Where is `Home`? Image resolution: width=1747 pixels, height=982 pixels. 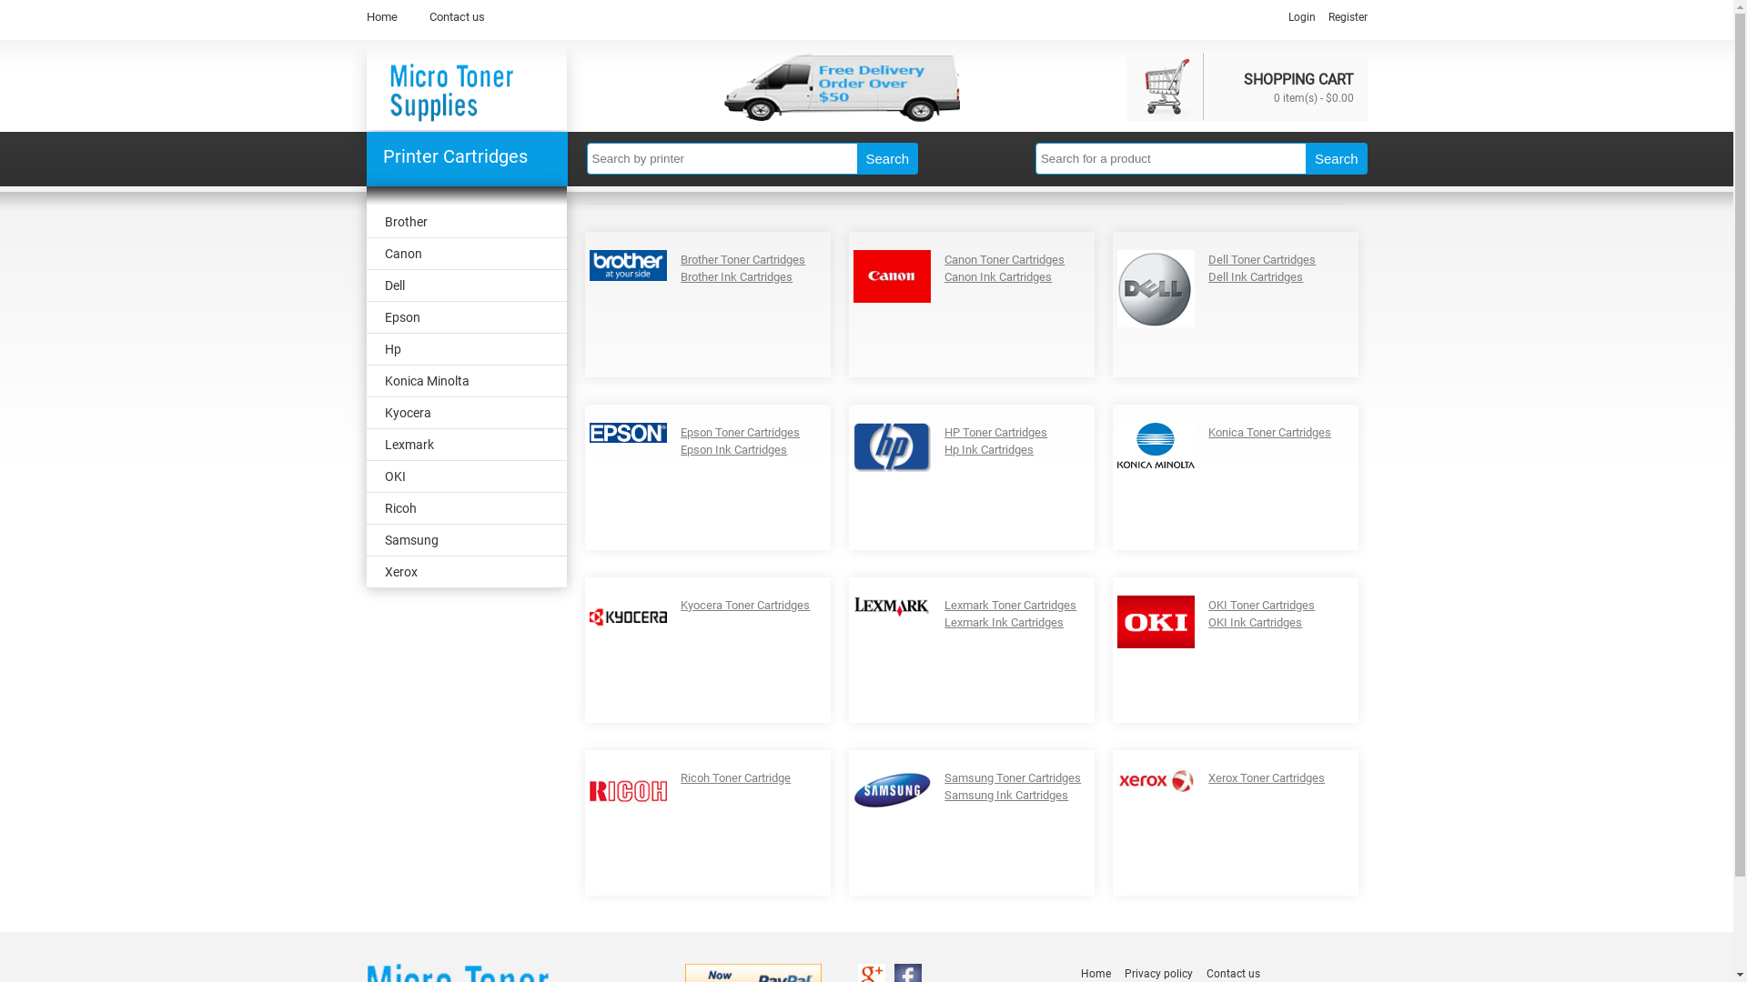 Home is located at coordinates (1096, 974).